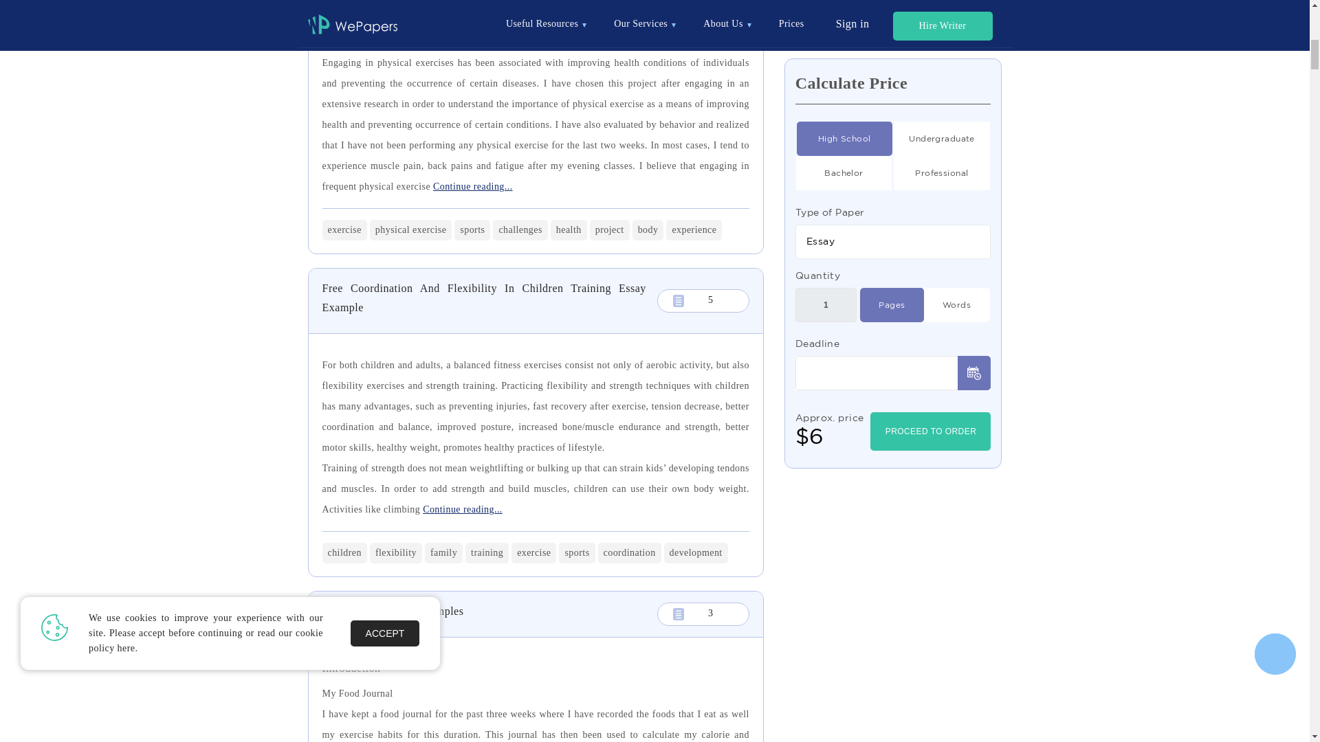 The height and width of the screenshot is (742, 1320). What do you see at coordinates (844, 95) in the screenshot?
I see `3` at bounding box center [844, 95].